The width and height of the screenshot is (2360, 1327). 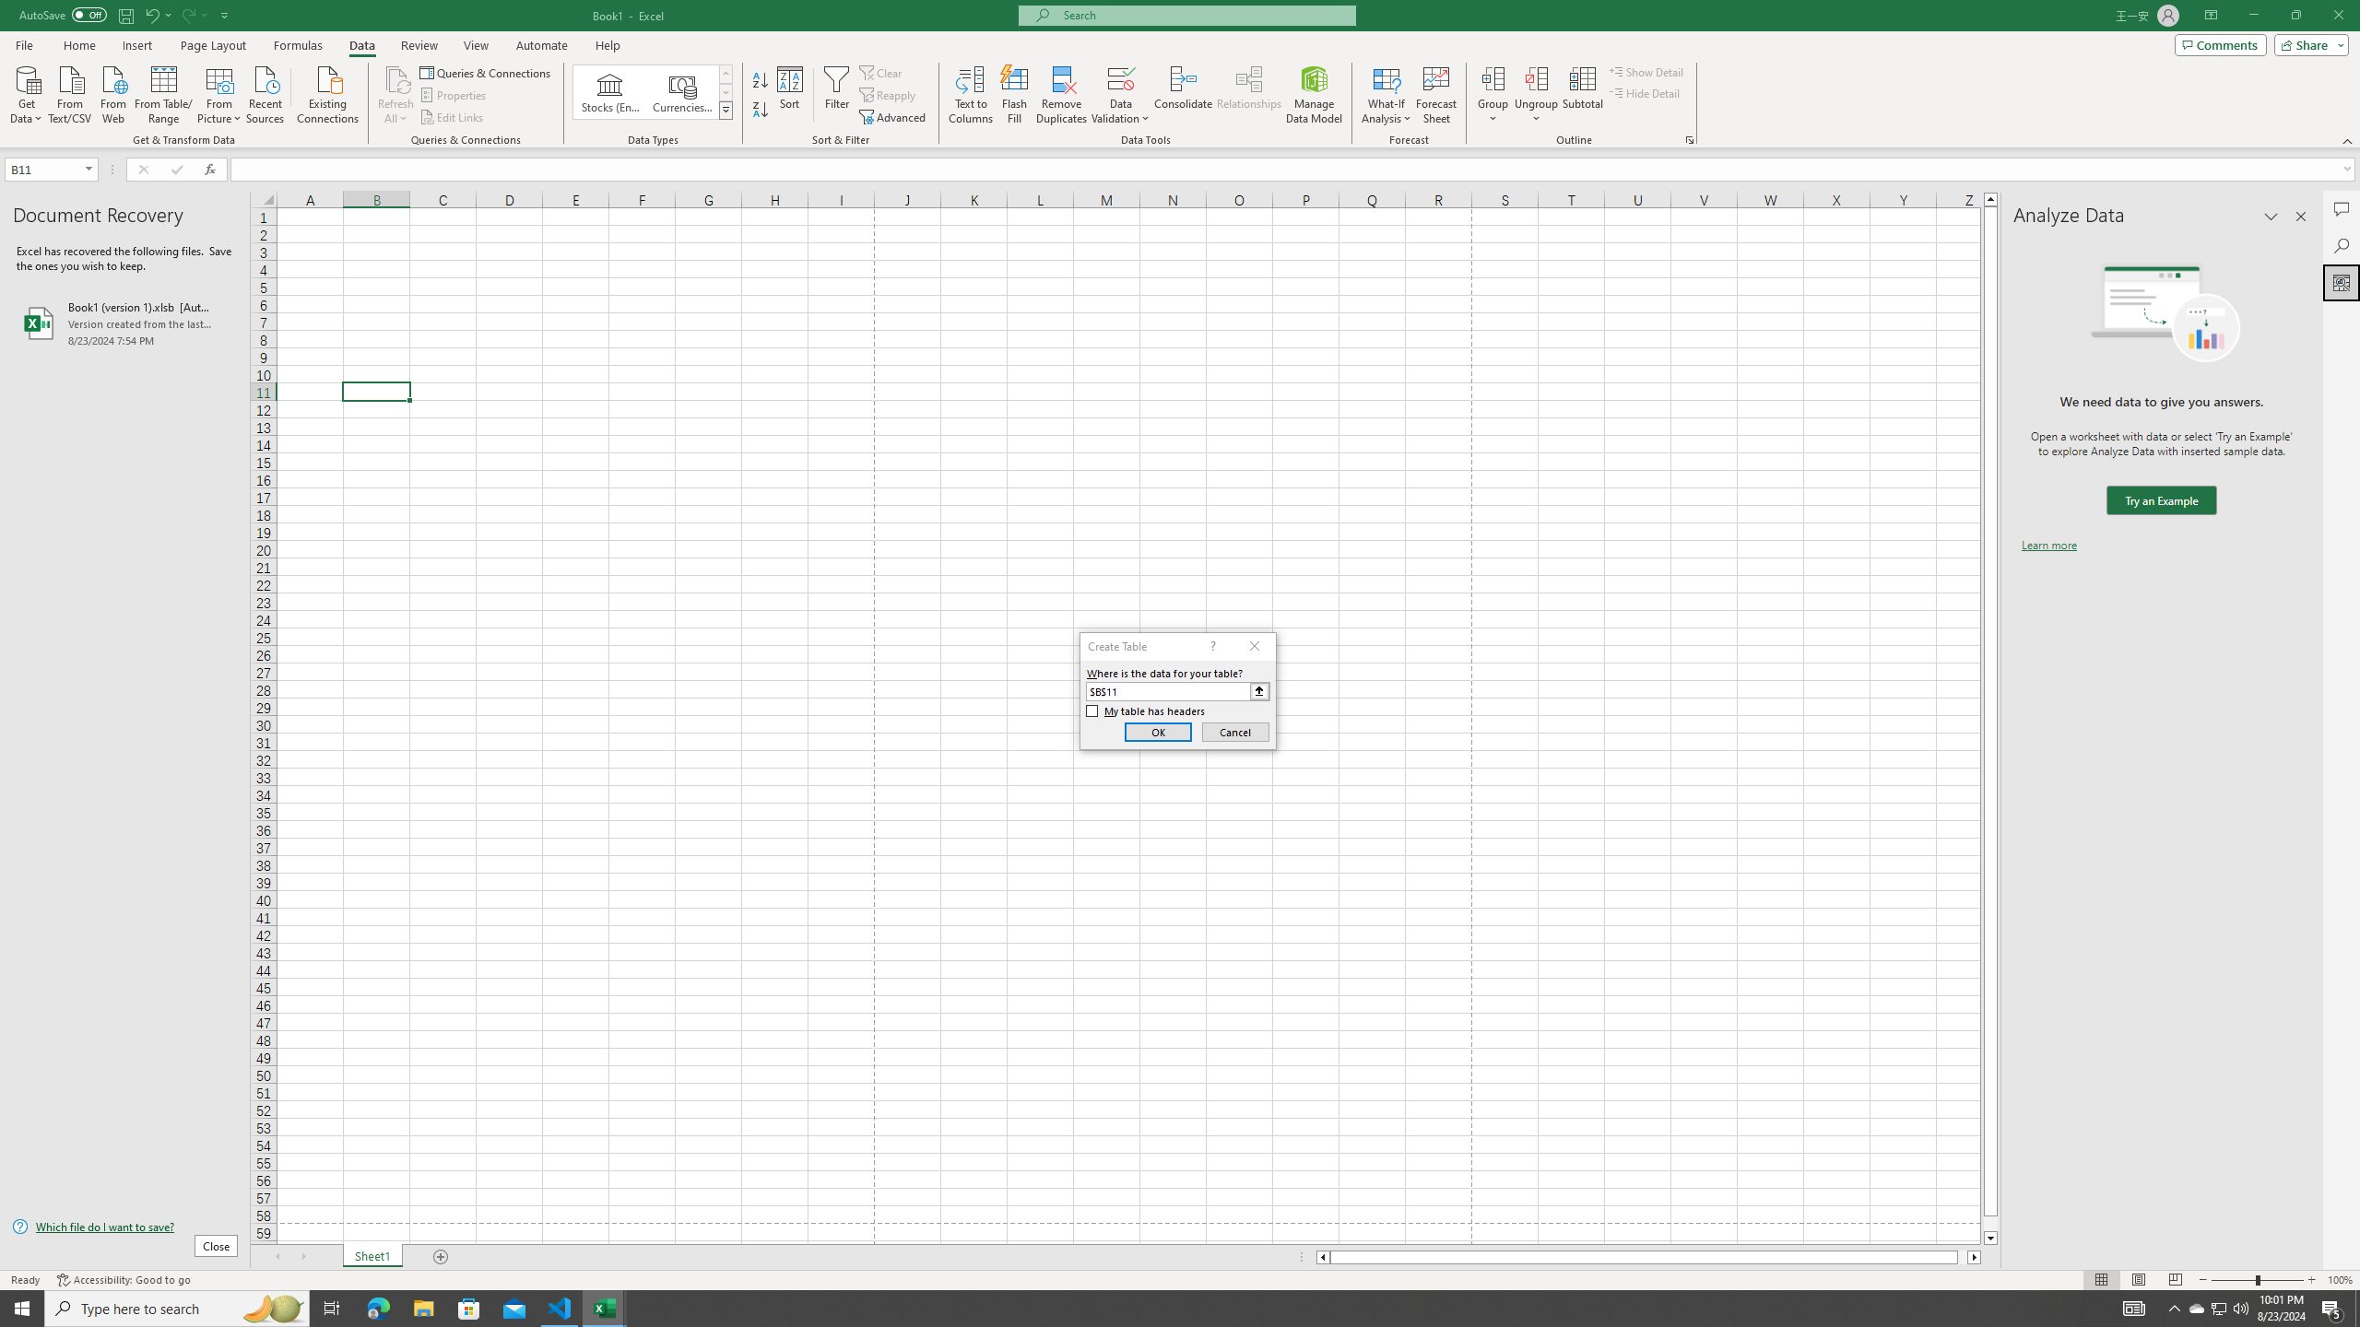 What do you see at coordinates (1646, 72) in the screenshot?
I see `Show Detail` at bounding box center [1646, 72].